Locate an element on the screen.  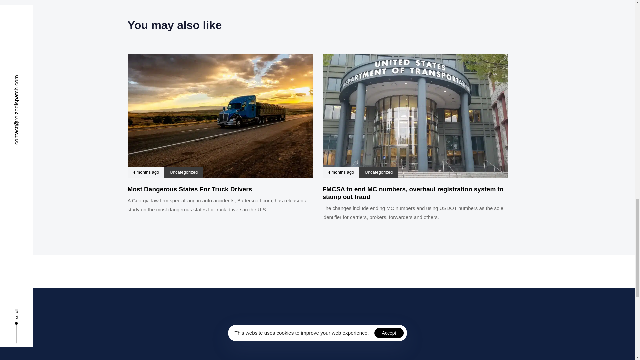
Uncategorized is located at coordinates (379, 172).